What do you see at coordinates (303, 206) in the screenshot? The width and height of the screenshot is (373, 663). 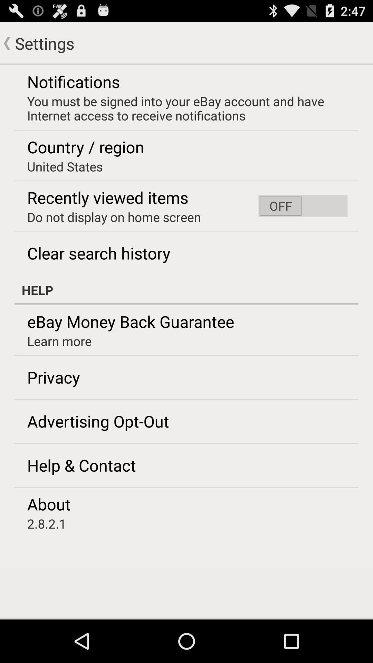 I see `press the app below you must be` at bounding box center [303, 206].